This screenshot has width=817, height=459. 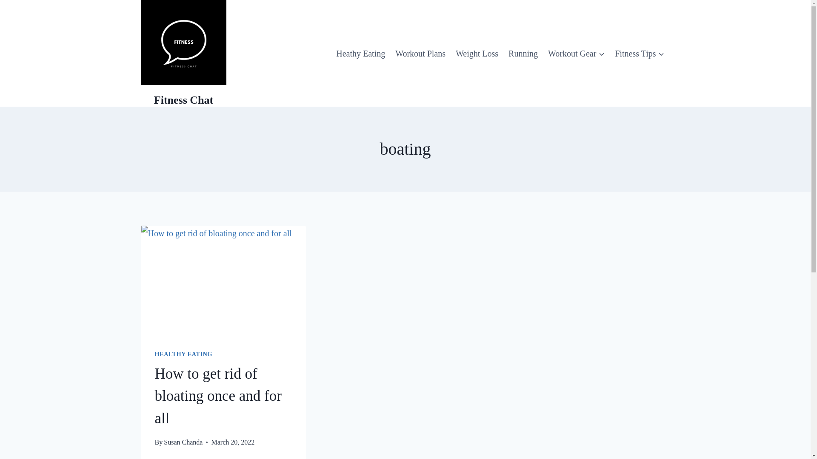 What do you see at coordinates (576, 54) in the screenshot?
I see `Workout Gear` at bounding box center [576, 54].